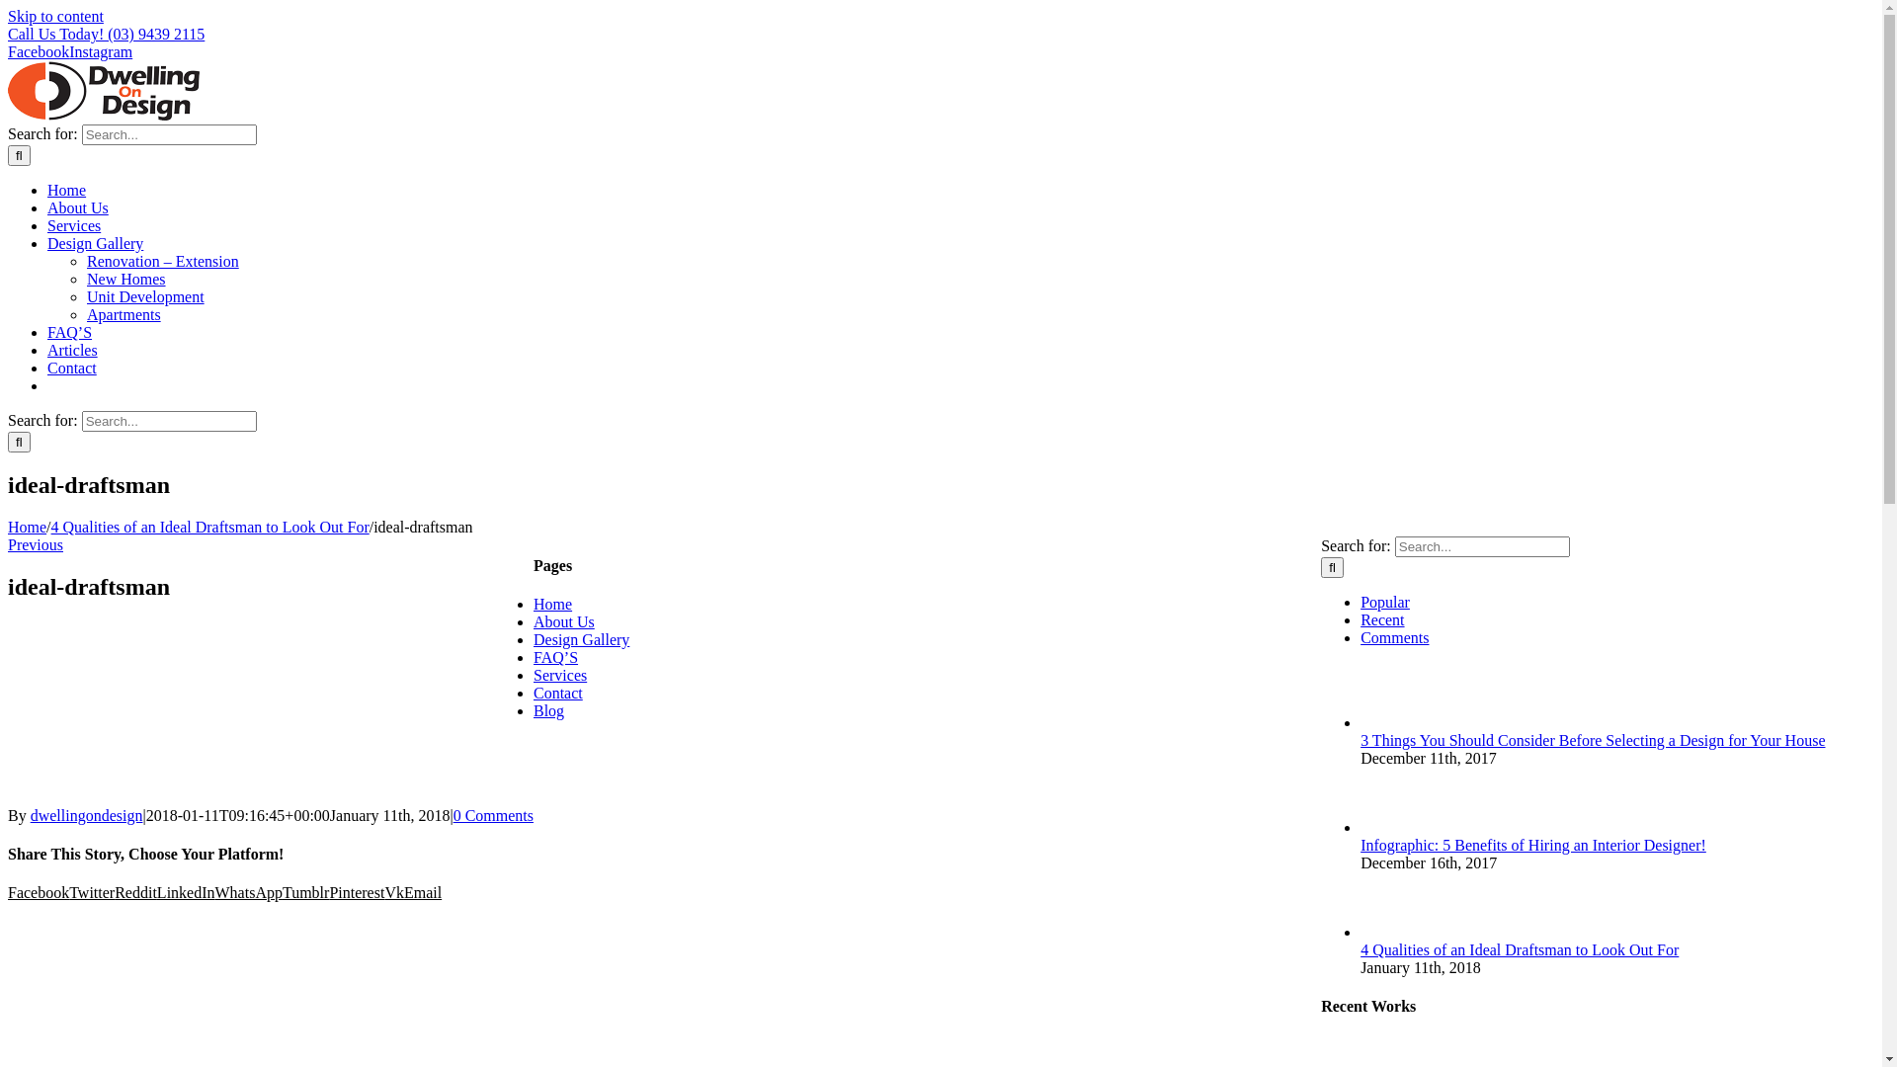  Describe the element at coordinates (306, 893) in the screenshot. I see `Tumblr` at that location.